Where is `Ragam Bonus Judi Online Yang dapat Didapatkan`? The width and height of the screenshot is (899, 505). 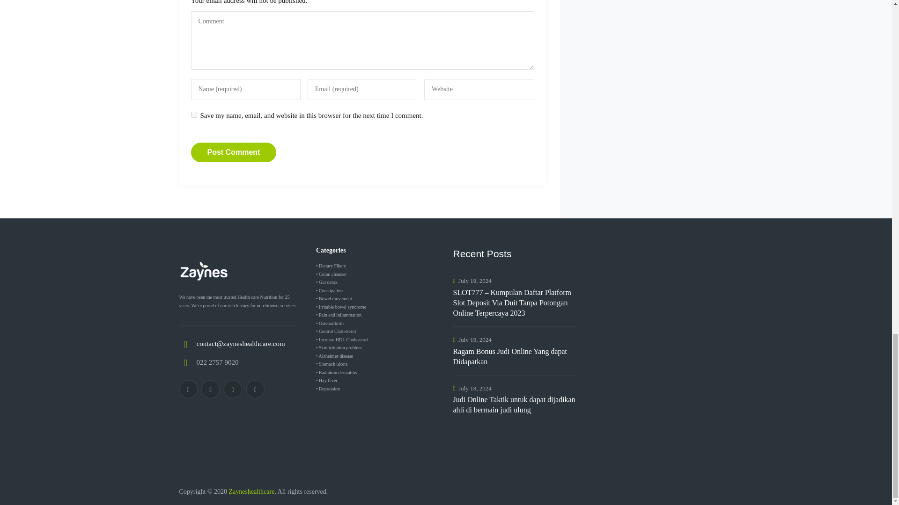
Ragam Bonus Judi Online Yang dapat Didapatkan is located at coordinates (514, 356).